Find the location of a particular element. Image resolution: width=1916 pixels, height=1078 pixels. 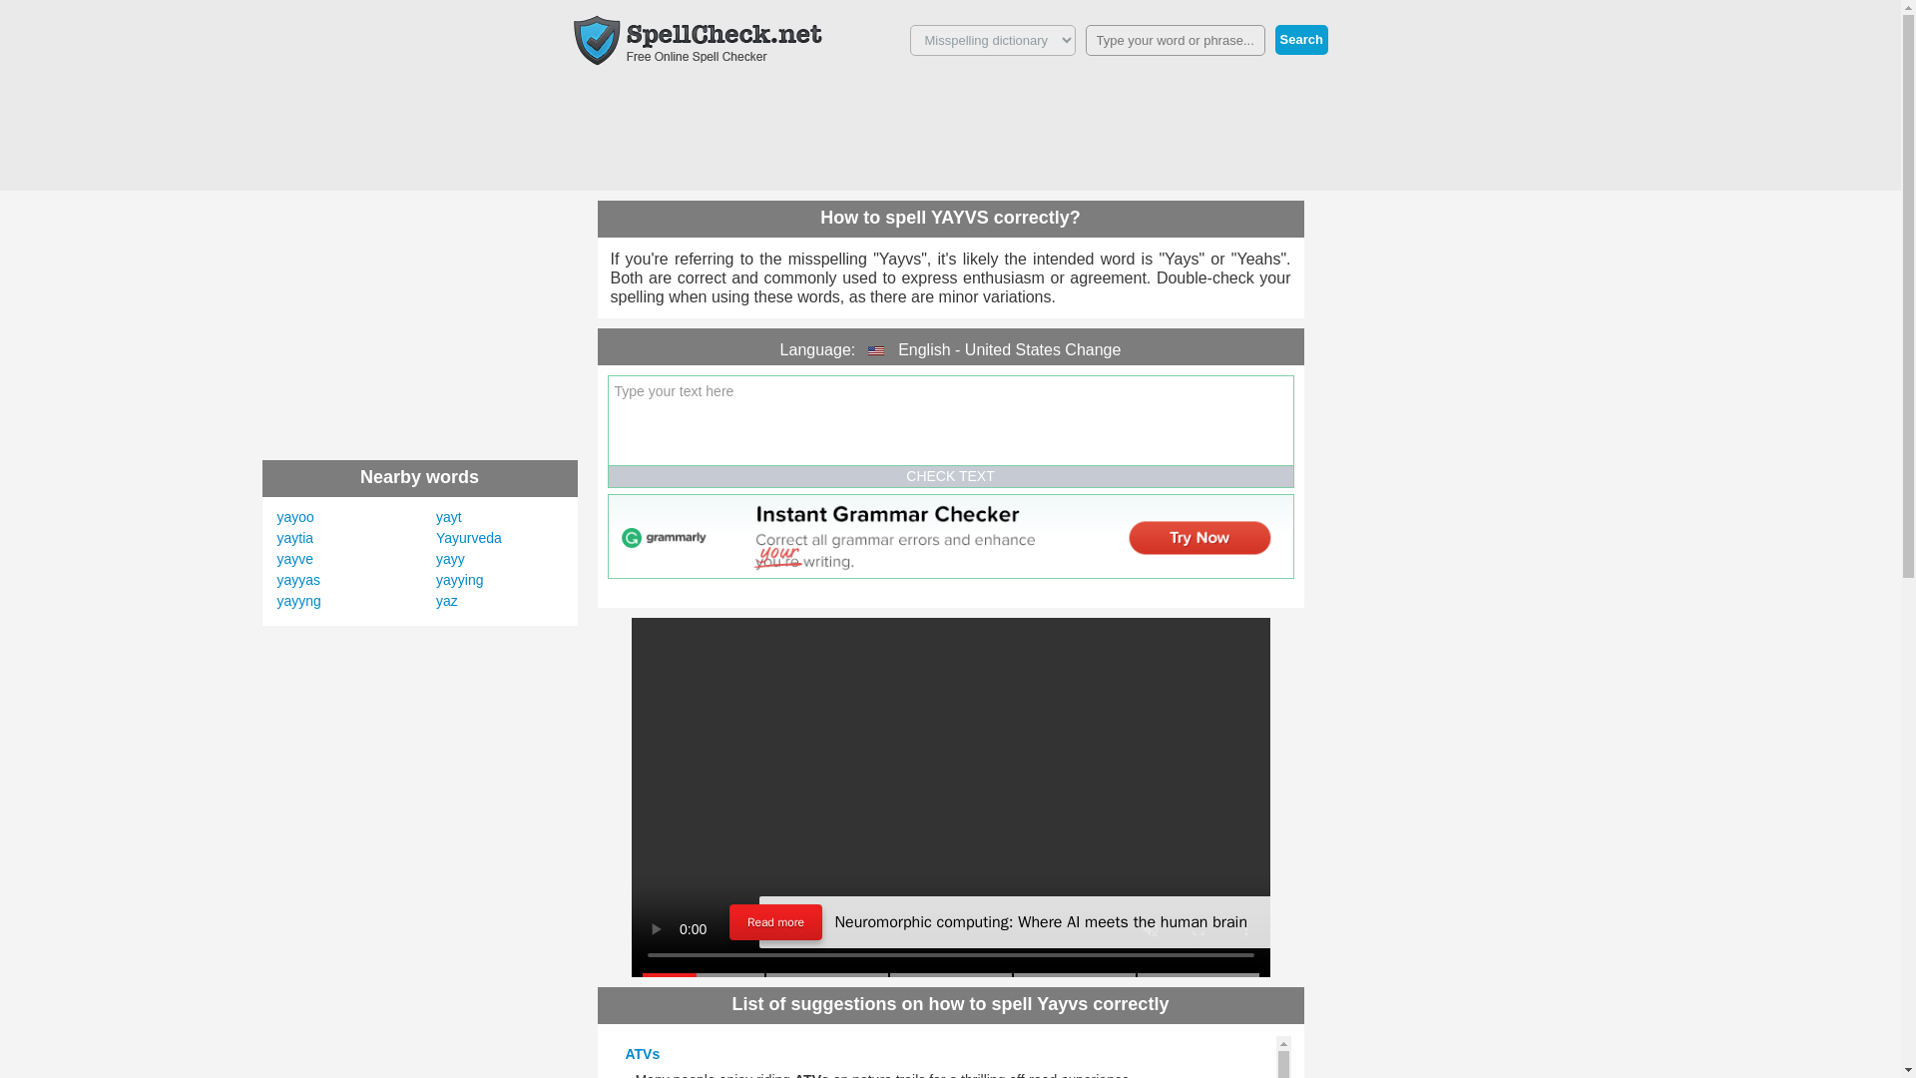

Search is located at coordinates (1301, 40).